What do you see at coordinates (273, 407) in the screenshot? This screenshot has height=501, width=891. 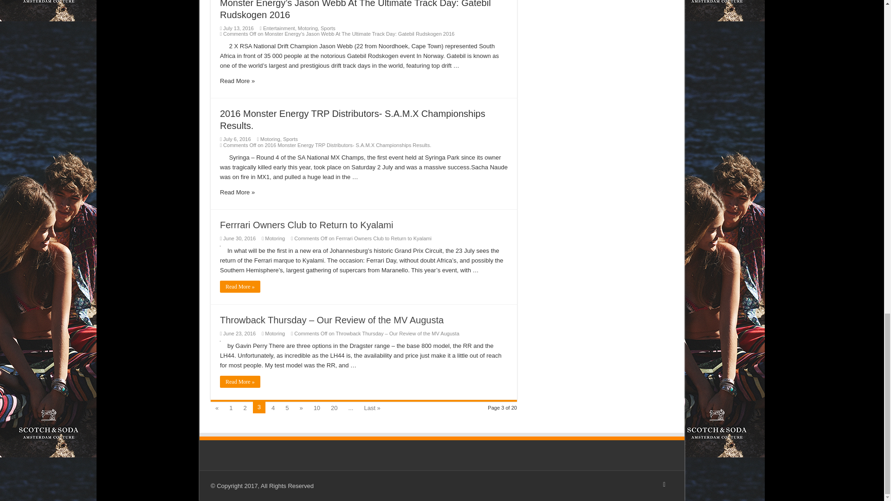 I see `4` at bounding box center [273, 407].